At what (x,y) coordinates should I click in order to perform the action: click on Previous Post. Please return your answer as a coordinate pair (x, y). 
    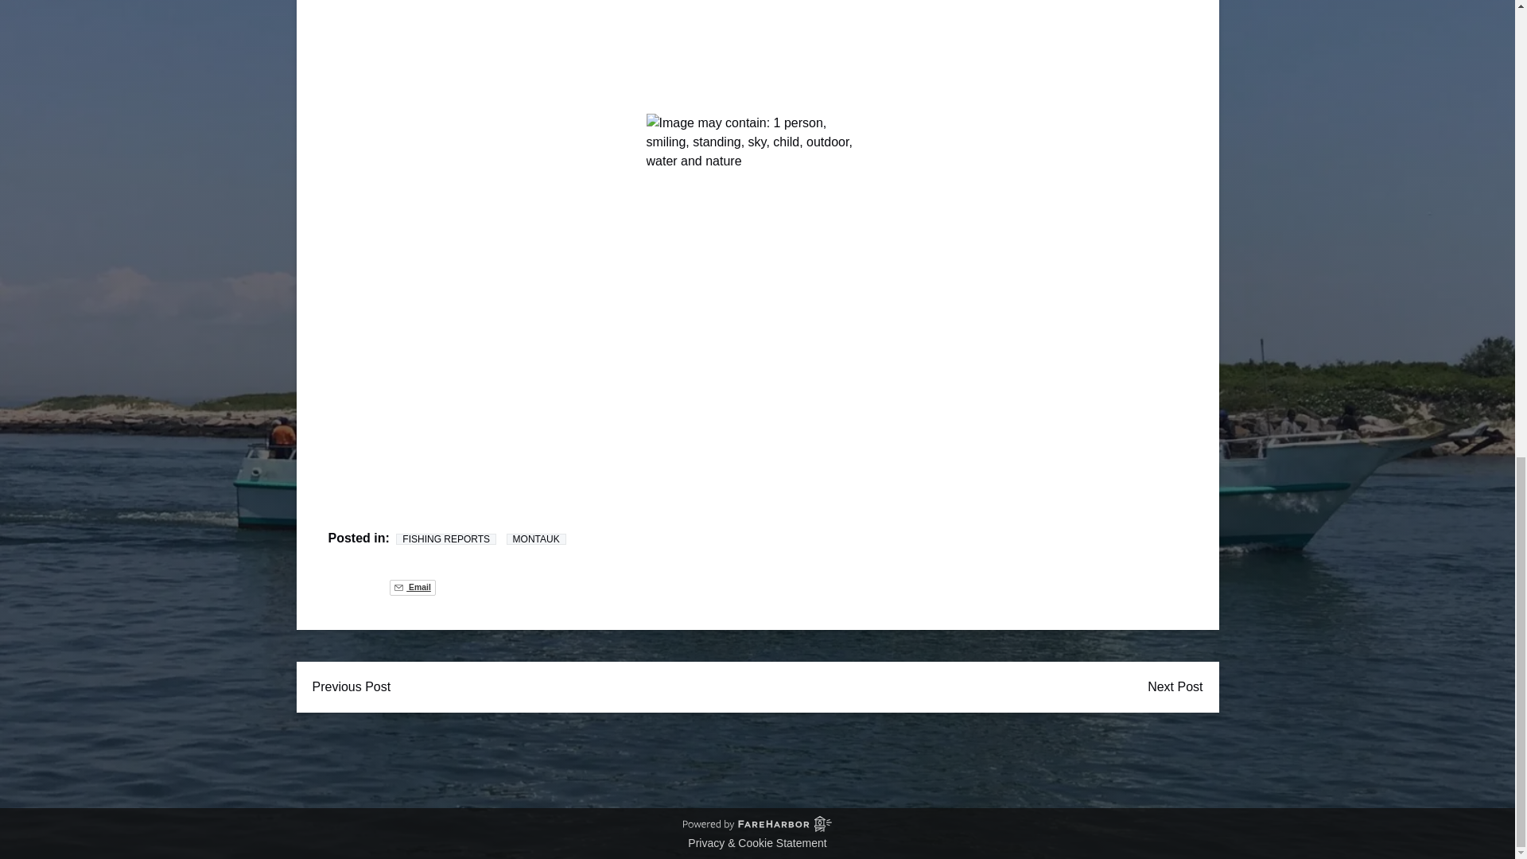
    Looking at the image, I should click on (351, 687).